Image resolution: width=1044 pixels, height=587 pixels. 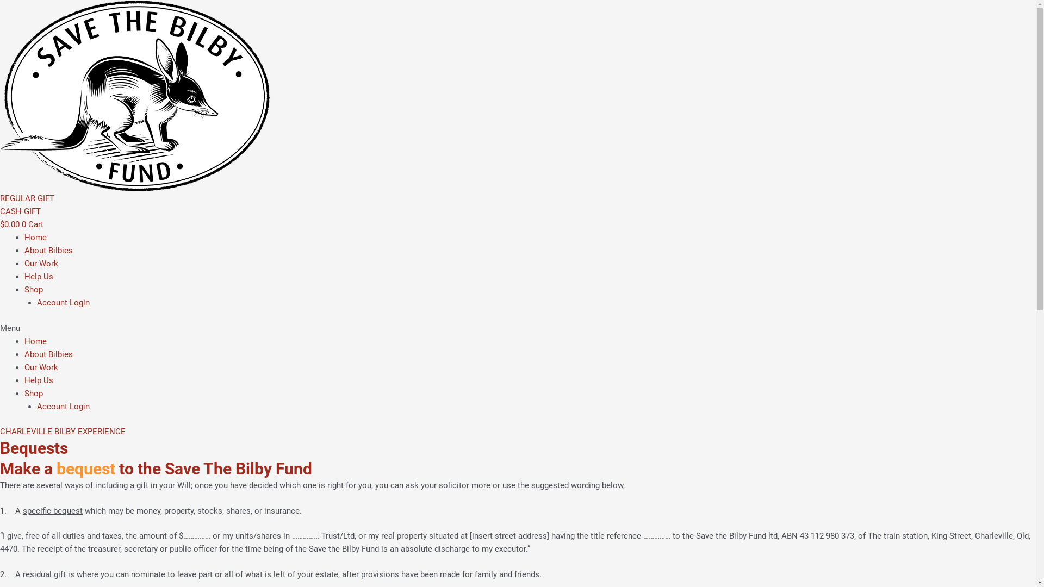 What do you see at coordinates (39, 277) in the screenshot?
I see `Help Us` at bounding box center [39, 277].